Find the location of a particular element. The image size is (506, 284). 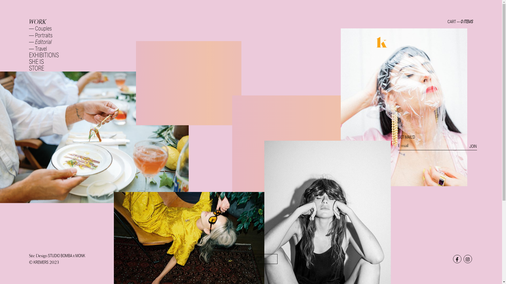

EXHIBITIONS is located at coordinates (44, 55).